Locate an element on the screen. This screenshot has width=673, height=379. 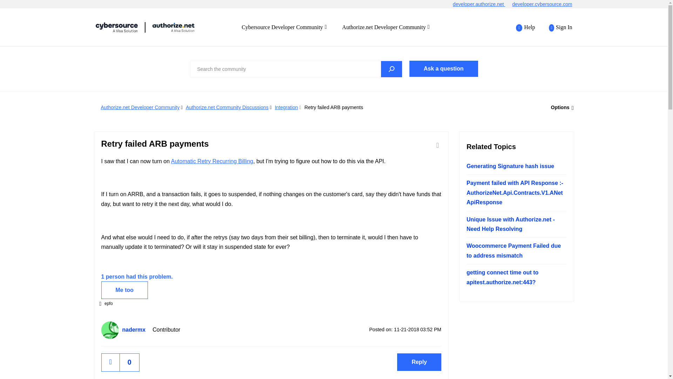
Options is located at coordinates (560, 107).